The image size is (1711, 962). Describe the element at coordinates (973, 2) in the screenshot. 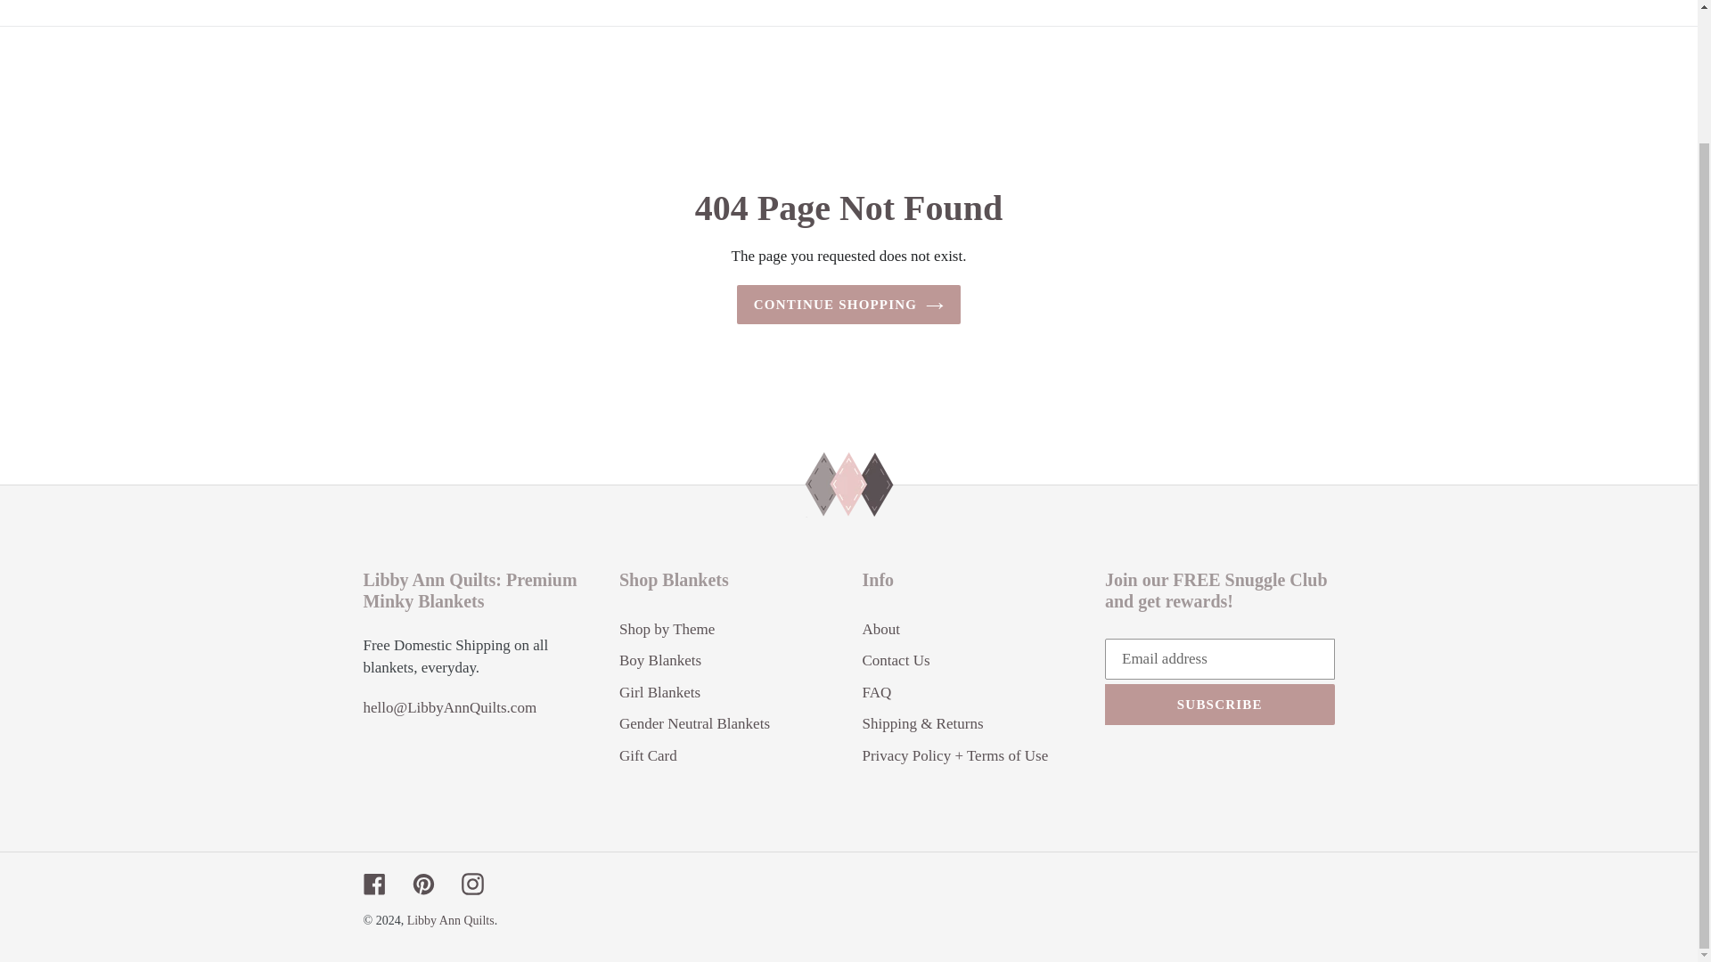

I see `Boy Blankets` at that location.